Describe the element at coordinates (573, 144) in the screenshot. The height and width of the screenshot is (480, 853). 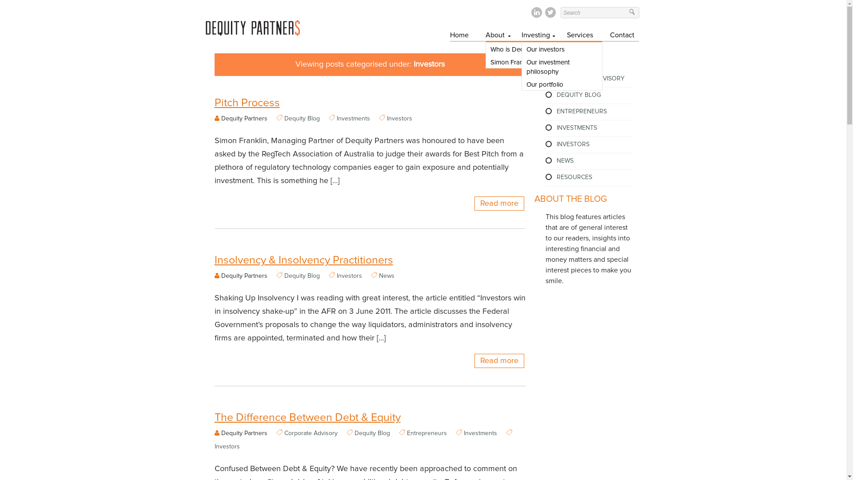
I see `INVESTORS` at that location.